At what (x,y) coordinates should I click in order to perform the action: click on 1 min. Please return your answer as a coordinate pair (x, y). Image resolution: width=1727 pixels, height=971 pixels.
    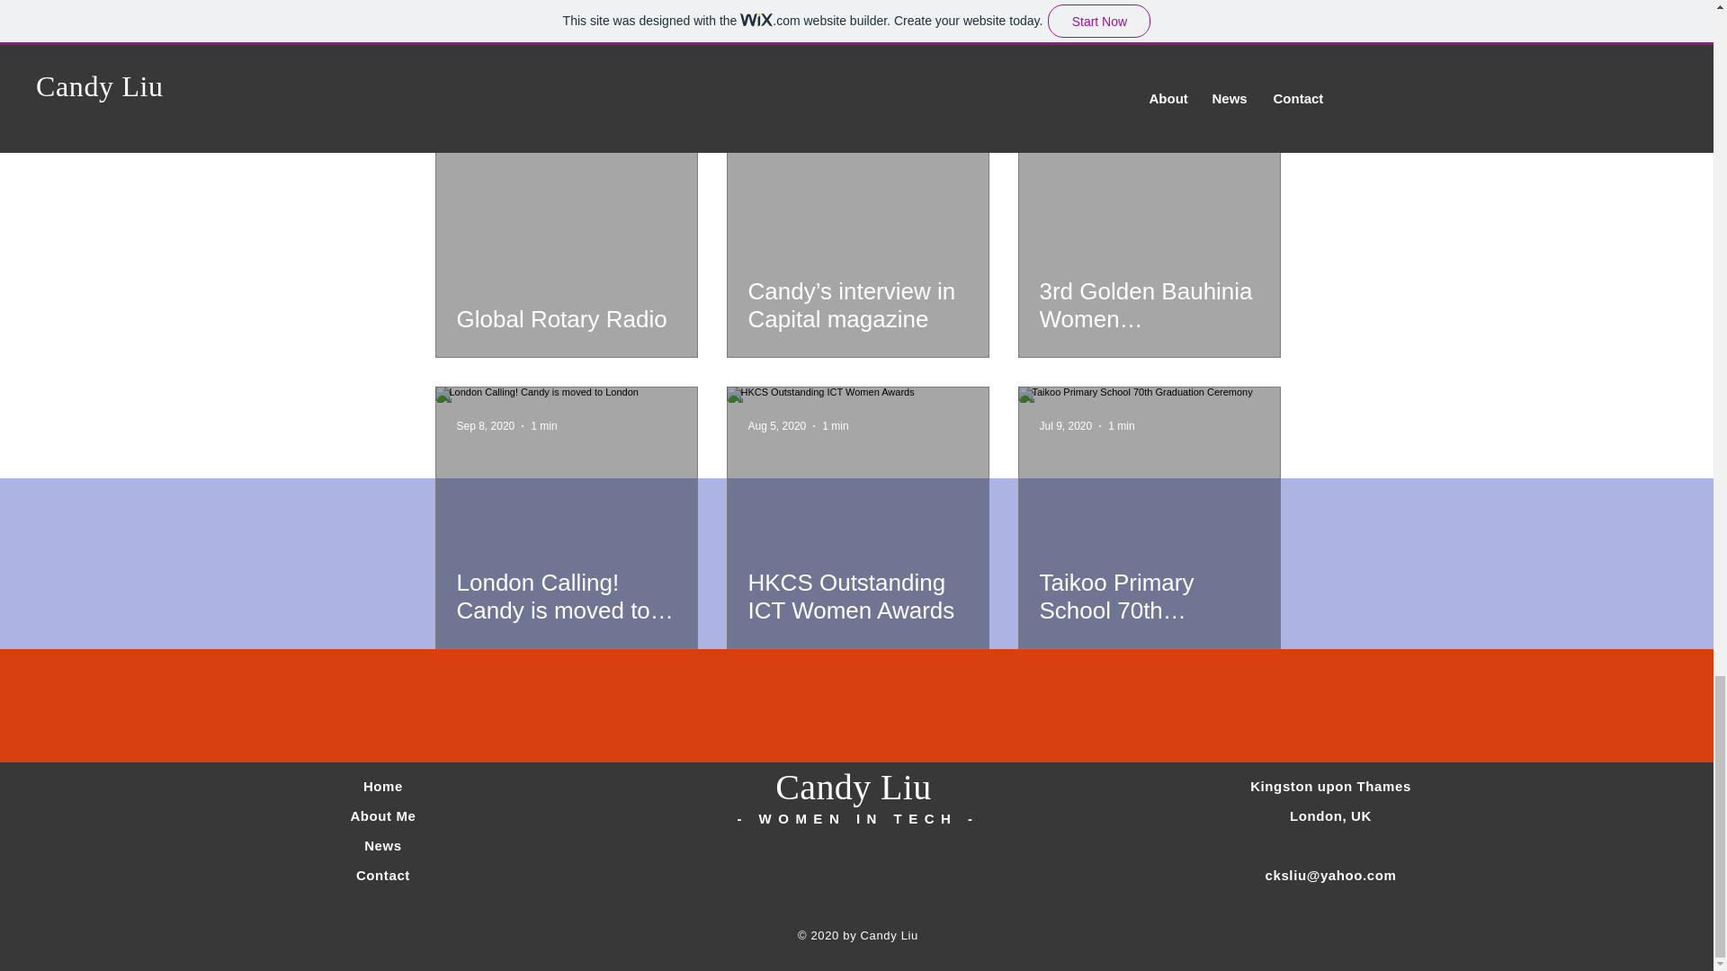
    Looking at the image, I should click on (835, 134).